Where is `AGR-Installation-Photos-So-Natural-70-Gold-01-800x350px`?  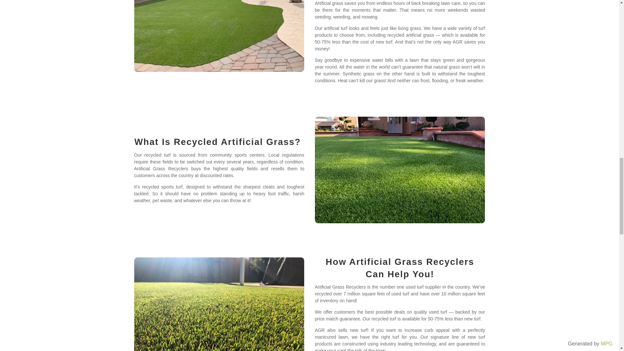
AGR-Installation-Photos-So-Natural-70-Gold-01-800x350px is located at coordinates (219, 36).